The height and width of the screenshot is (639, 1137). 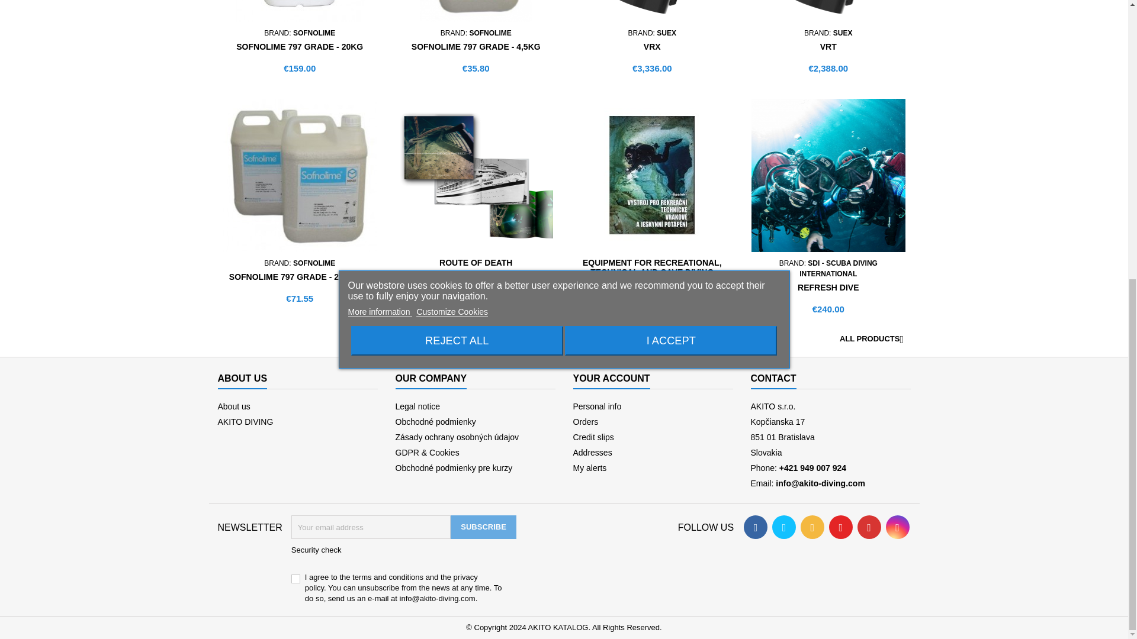 I want to click on SUEX, so click(x=667, y=33).